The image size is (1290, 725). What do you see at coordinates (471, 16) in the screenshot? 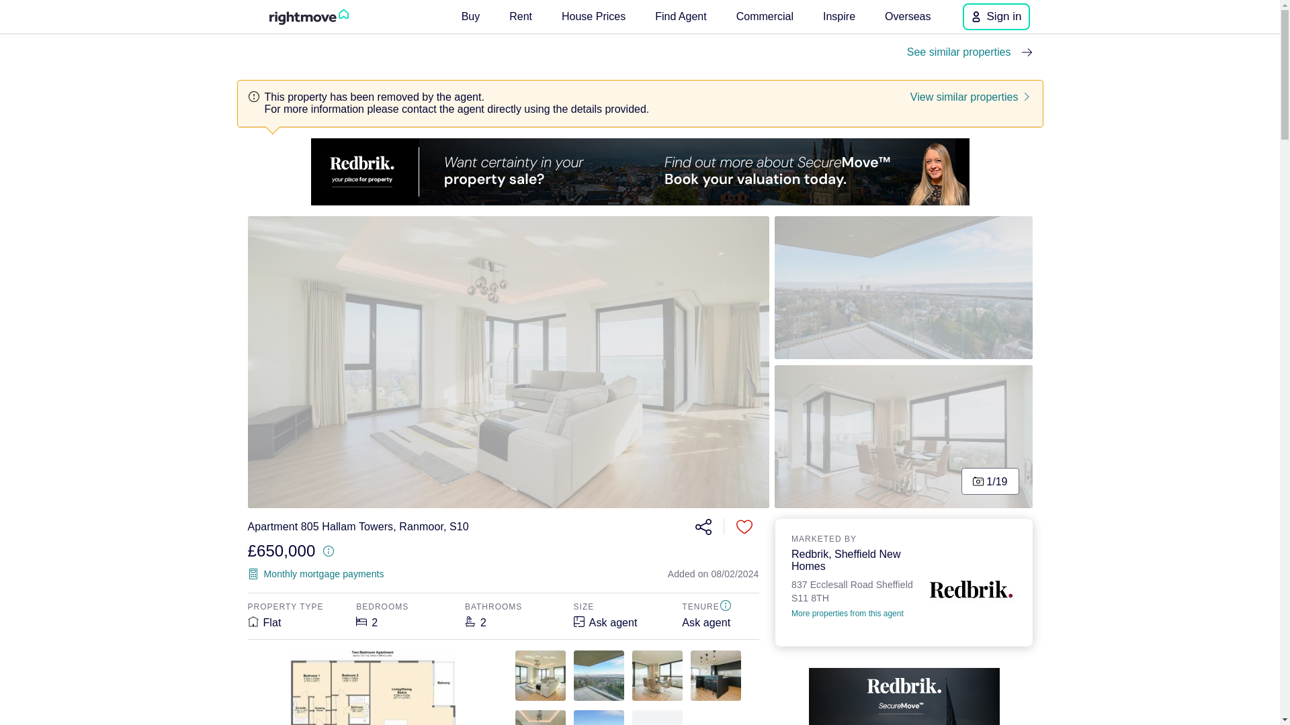
I see `Buy` at bounding box center [471, 16].